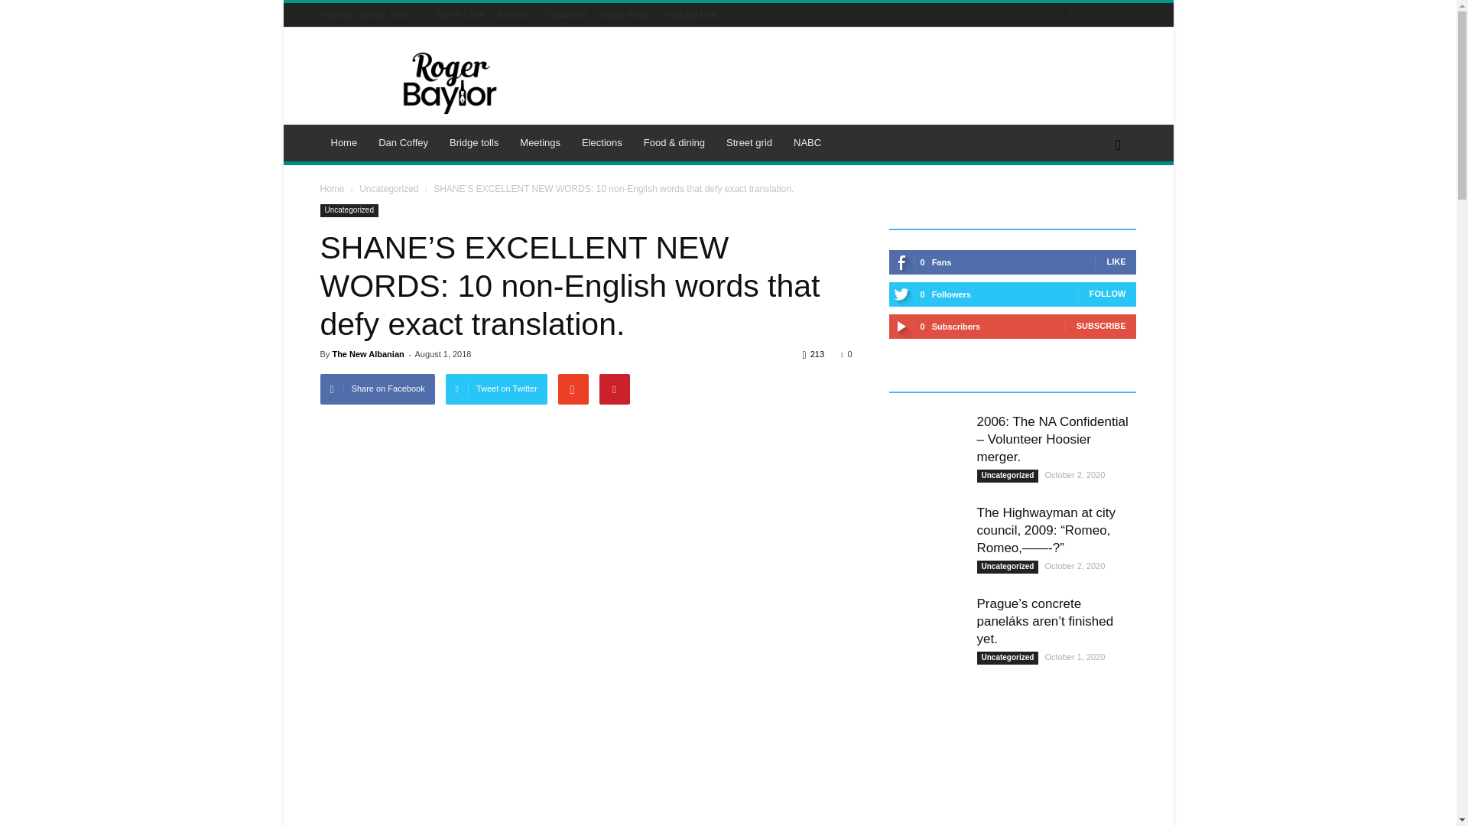 The image size is (1468, 826). What do you see at coordinates (565, 14) in the screenshot?
I see `Contact Us` at bounding box center [565, 14].